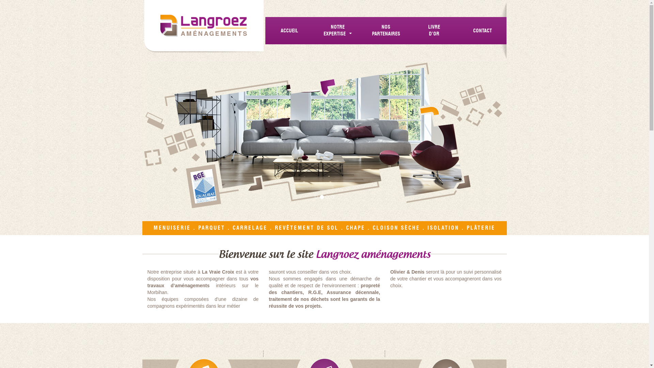  Describe the element at coordinates (434, 31) in the screenshot. I see `LIVRE
D'OR` at that location.